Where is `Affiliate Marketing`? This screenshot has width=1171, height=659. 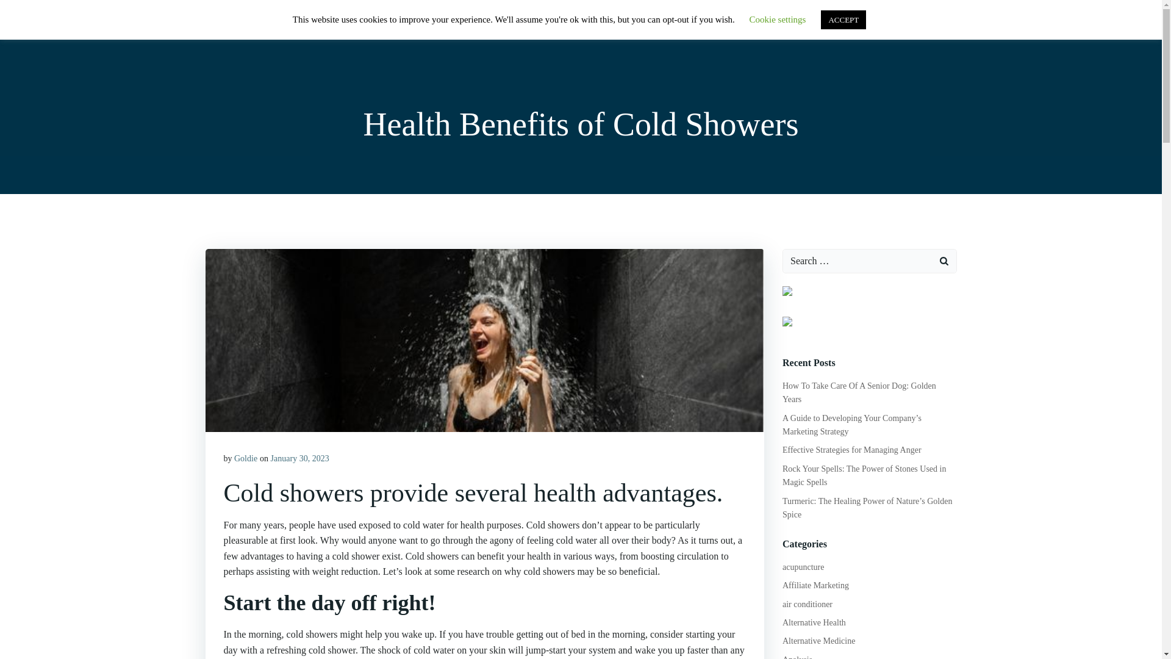
Affiliate Marketing is located at coordinates (815, 585).